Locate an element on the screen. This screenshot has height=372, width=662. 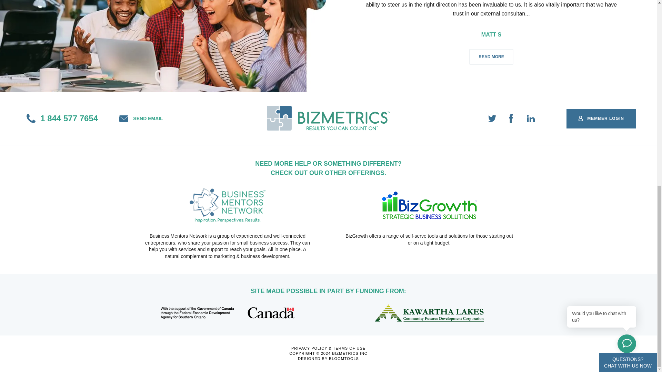
BizGrowth is located at coordinates (429, 205).